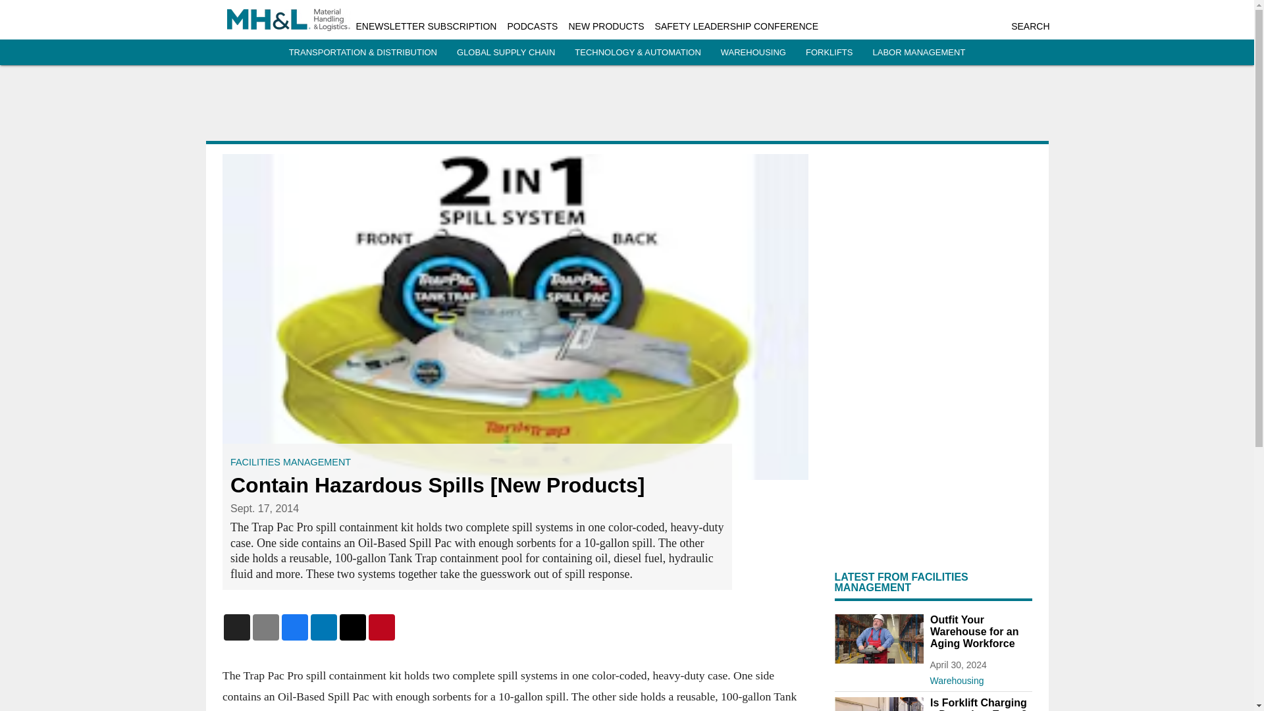 This screenshot has height=711, width=1264. I want to click on Forklift Charging, so click(879, 704).